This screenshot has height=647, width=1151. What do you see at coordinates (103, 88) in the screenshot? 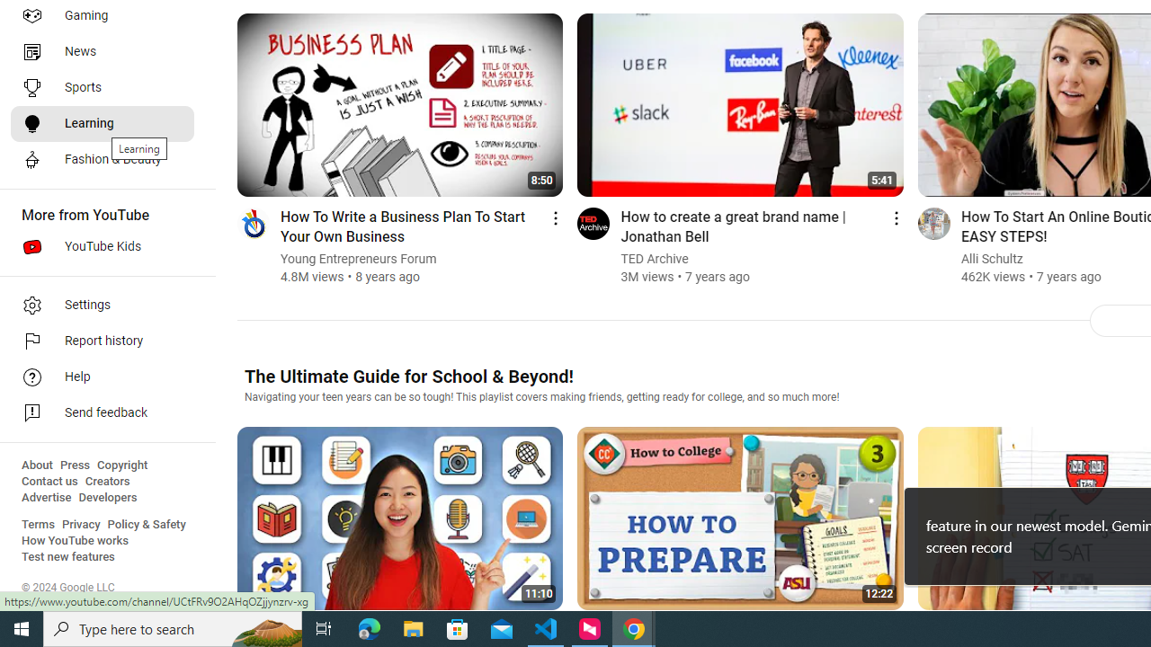
I see `Sports` at bounding box center [103, 88].